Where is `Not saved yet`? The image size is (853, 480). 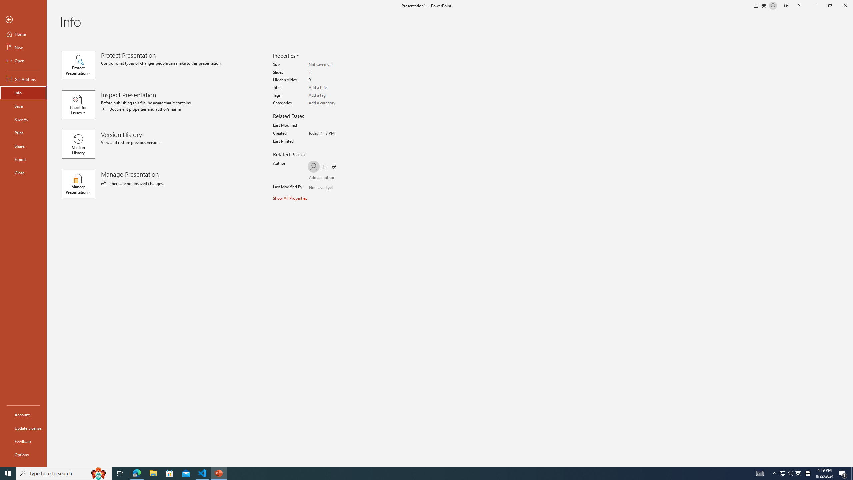 Not saved yet is located at coordinates (315, 188).